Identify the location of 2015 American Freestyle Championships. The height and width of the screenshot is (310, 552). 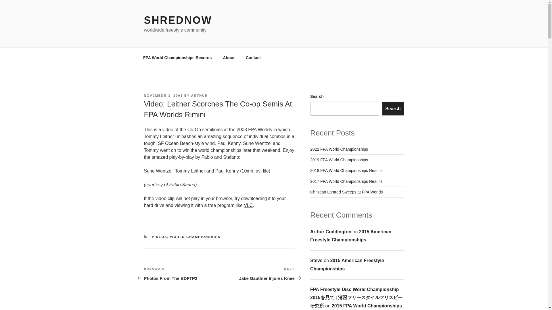
(159, 237).